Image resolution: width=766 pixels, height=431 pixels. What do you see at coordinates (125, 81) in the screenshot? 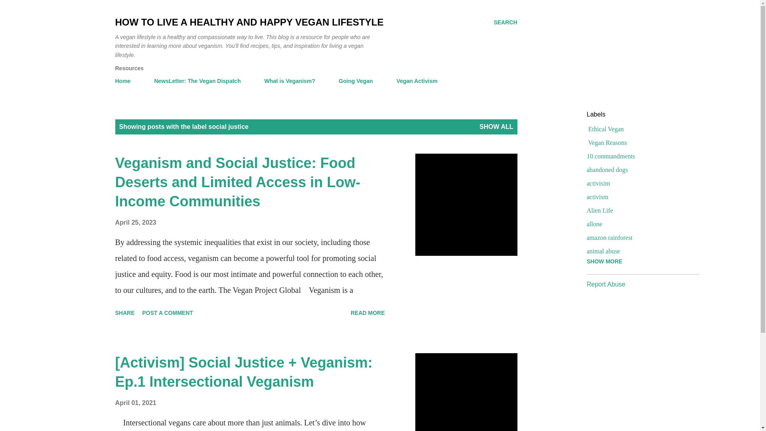
I see `Home` at bounding box center [125, 81].